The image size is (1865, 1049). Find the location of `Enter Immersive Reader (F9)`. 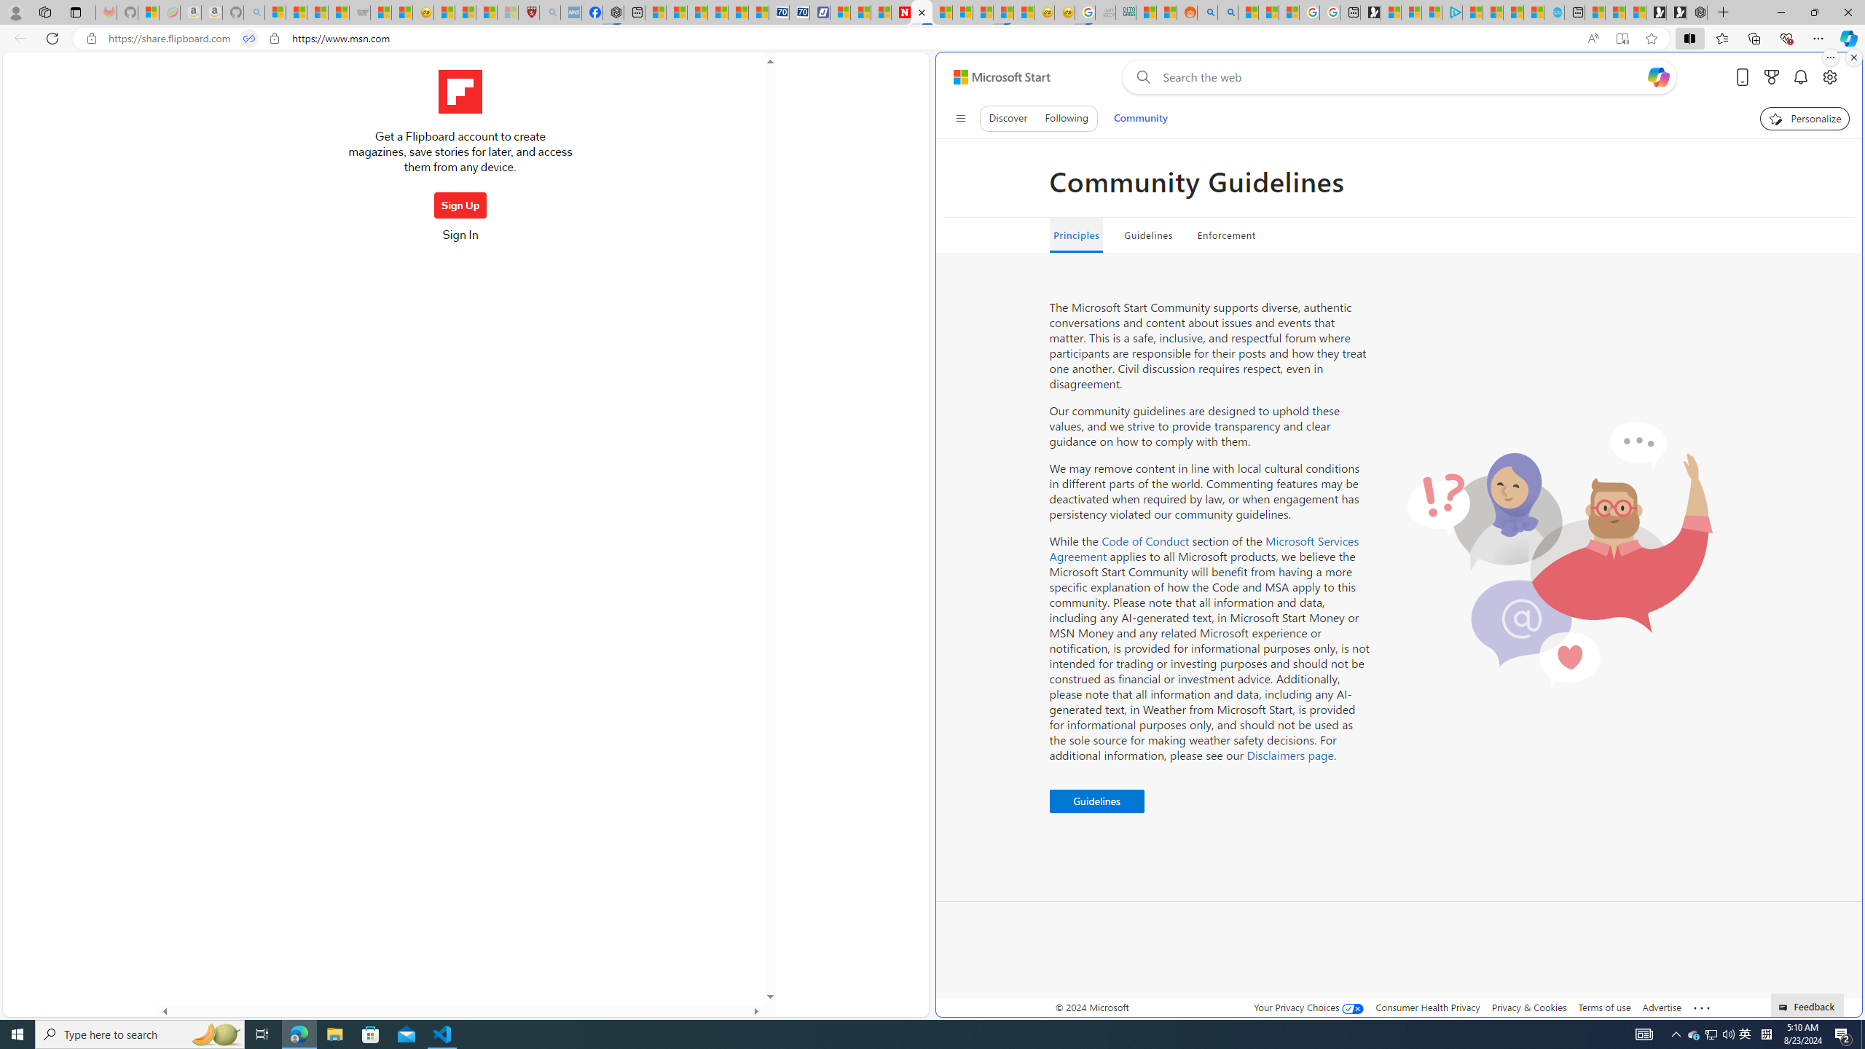

Enter Immersive Reader (F9) is located at coordinates (1622, 39).